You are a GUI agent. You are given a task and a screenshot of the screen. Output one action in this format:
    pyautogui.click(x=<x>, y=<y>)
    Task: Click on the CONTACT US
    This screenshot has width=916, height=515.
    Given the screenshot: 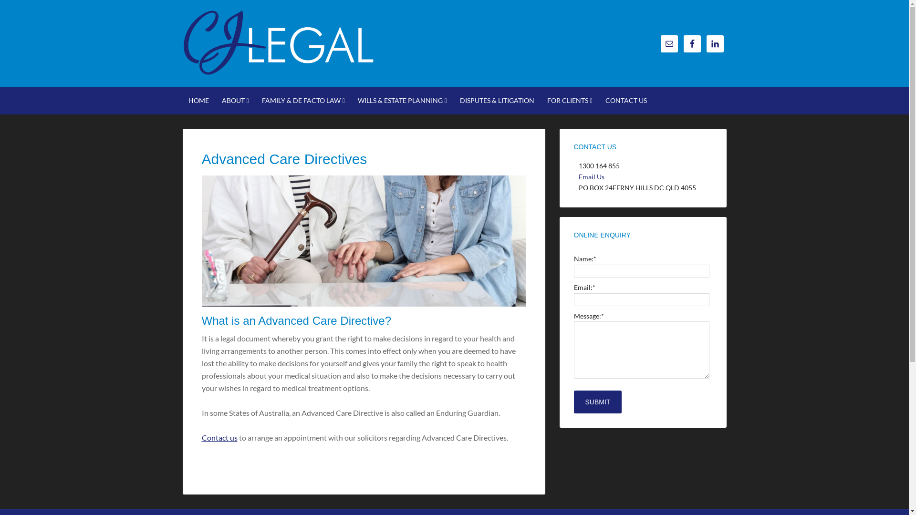 What is the action you would take?
    pyautogui.click(x=626, y=100)
    